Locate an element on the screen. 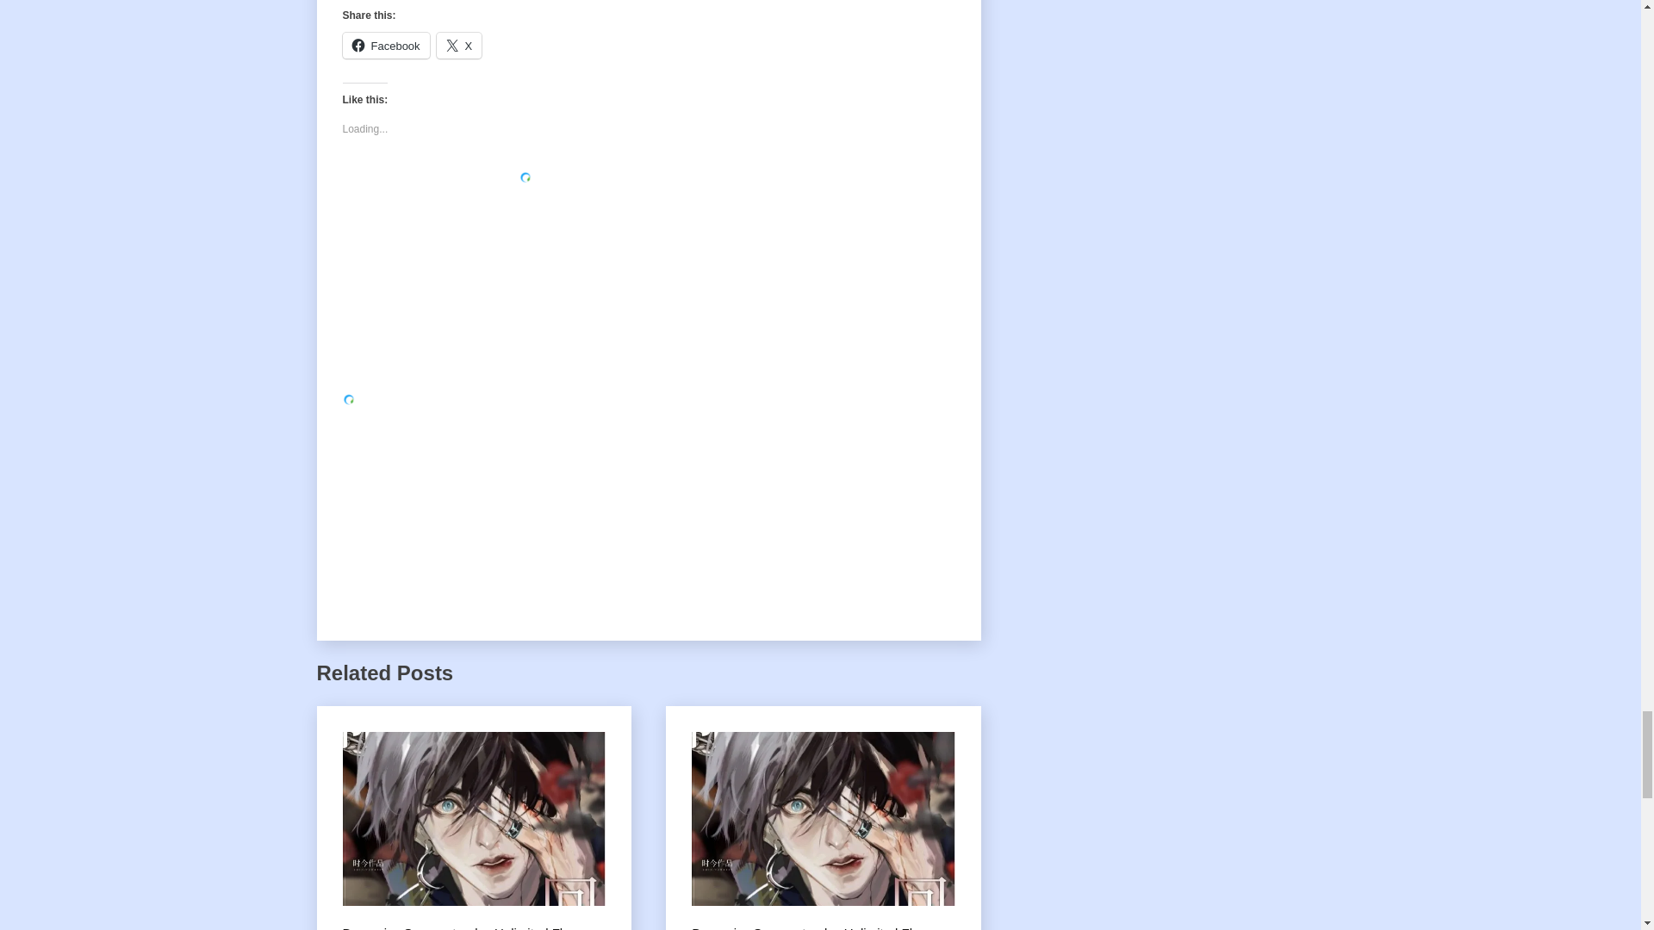 This screenshot has width=1654, height=930. Supernatural is located at coordinates (440, 927).